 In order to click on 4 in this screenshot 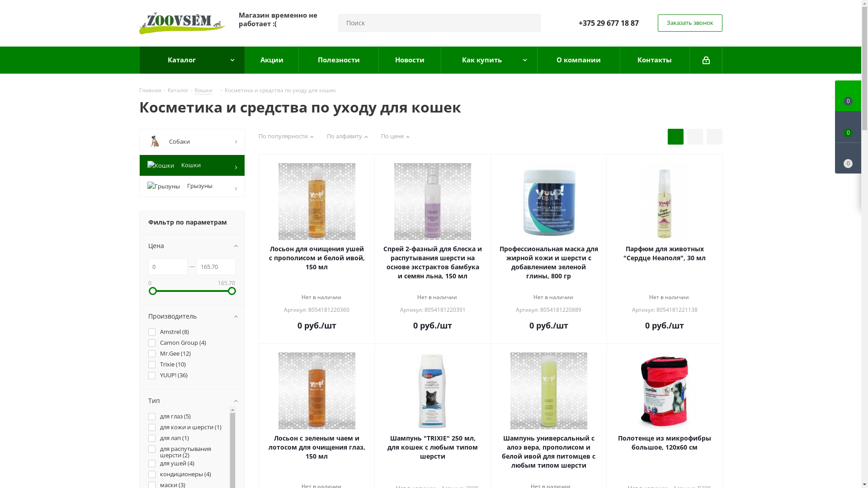, I will do `click(672, 286)`.